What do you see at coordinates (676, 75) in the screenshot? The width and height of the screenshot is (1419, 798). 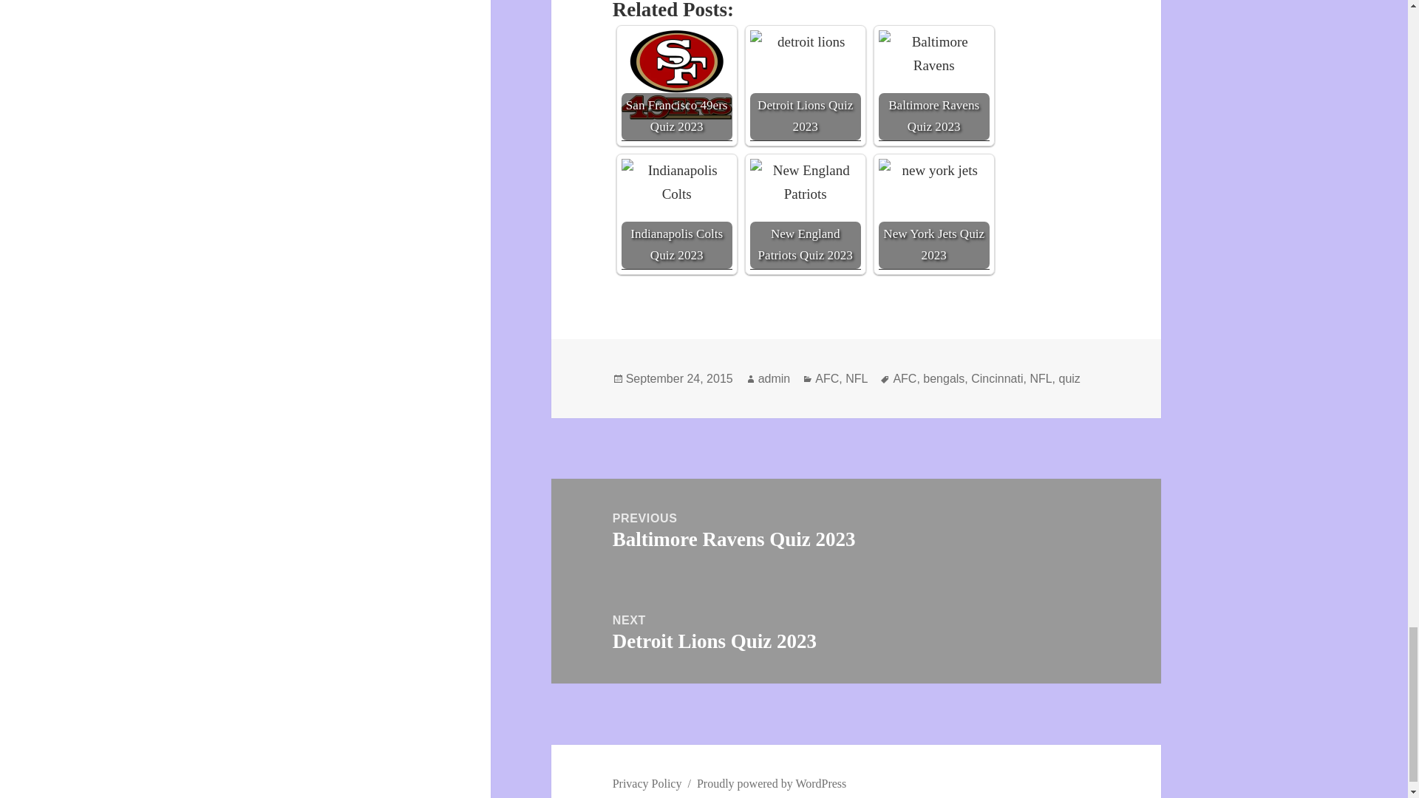 I see `San Francisco 49ers Quiz 2023` at bounding box center [676, 75].